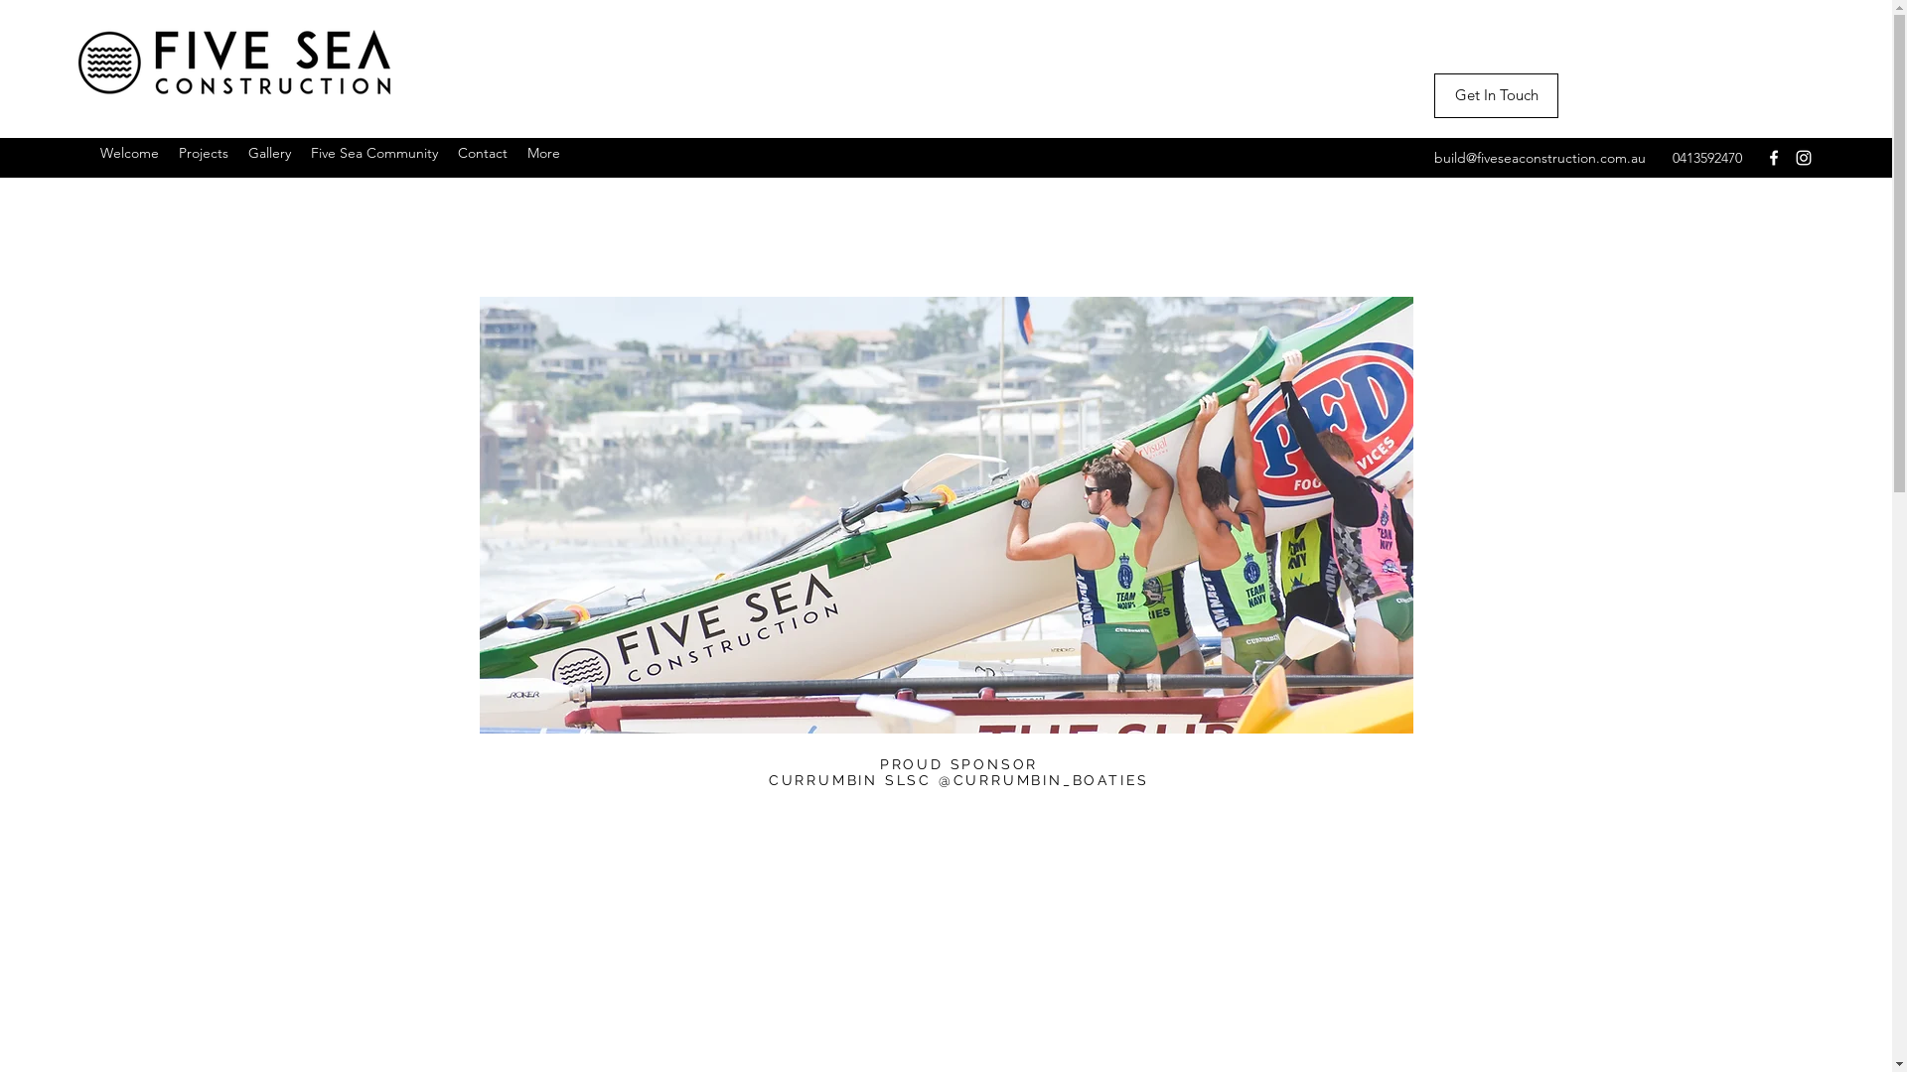  What do you see at coordinates (1496, 95) in the screenshot?
I see `Get In Touch` at bounding box center [1496, 95].